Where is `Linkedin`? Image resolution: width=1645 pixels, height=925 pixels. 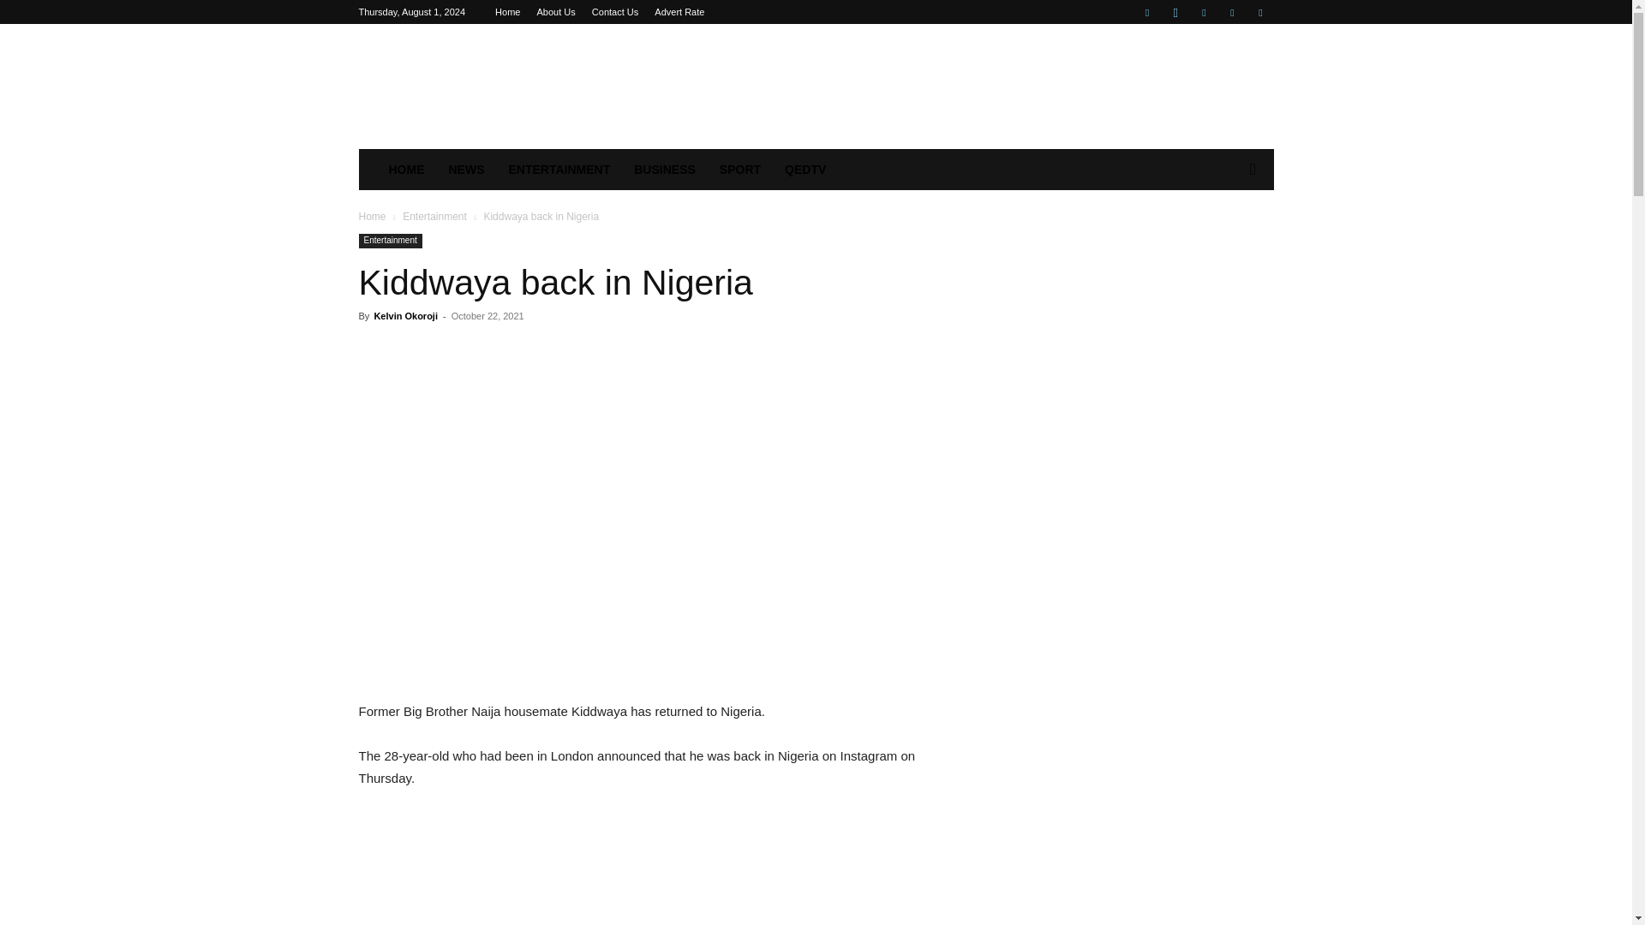 Linkedin is located at coordinates (1204, 12).